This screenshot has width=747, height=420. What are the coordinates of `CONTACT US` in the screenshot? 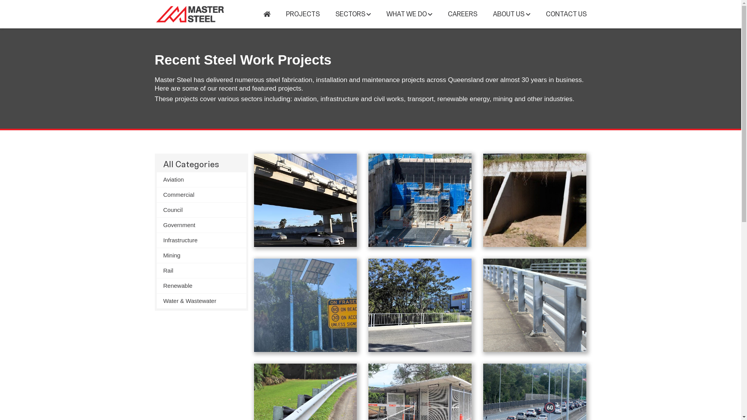 It's located at (566, 14).